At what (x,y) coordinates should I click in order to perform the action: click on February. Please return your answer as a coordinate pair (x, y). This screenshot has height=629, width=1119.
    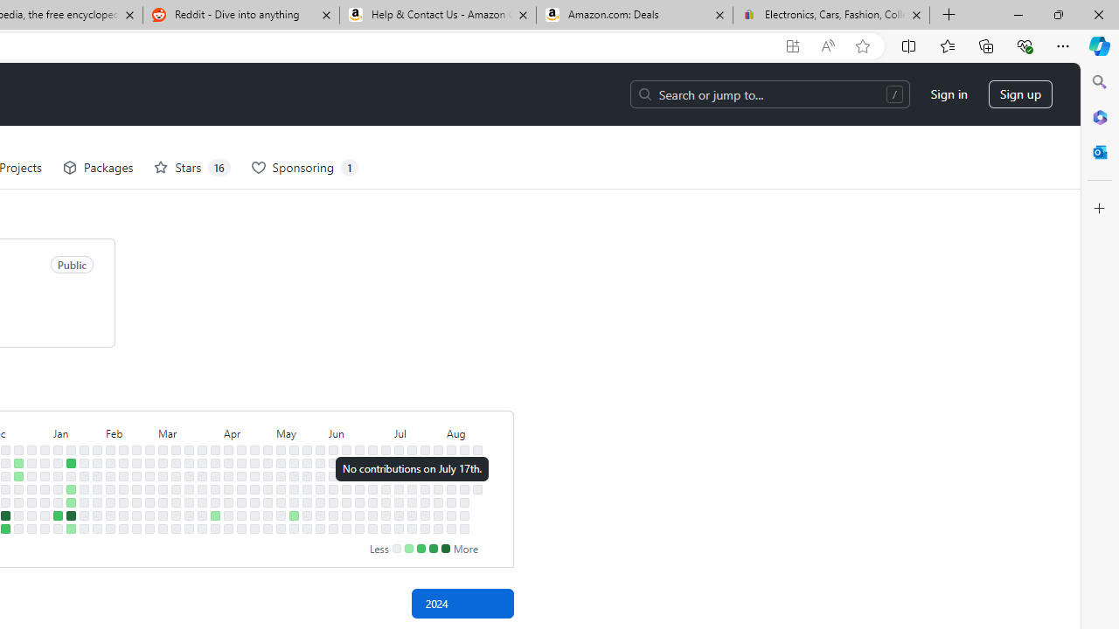
    Looking at the image, I should click on (129, 432).